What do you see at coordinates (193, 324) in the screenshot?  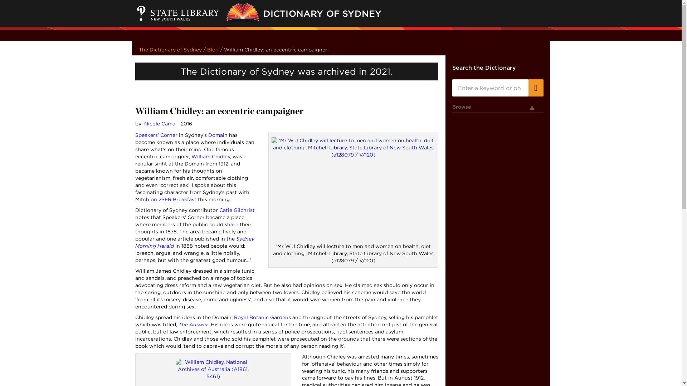 I see `The Answer` at bounding box center [193, 324].